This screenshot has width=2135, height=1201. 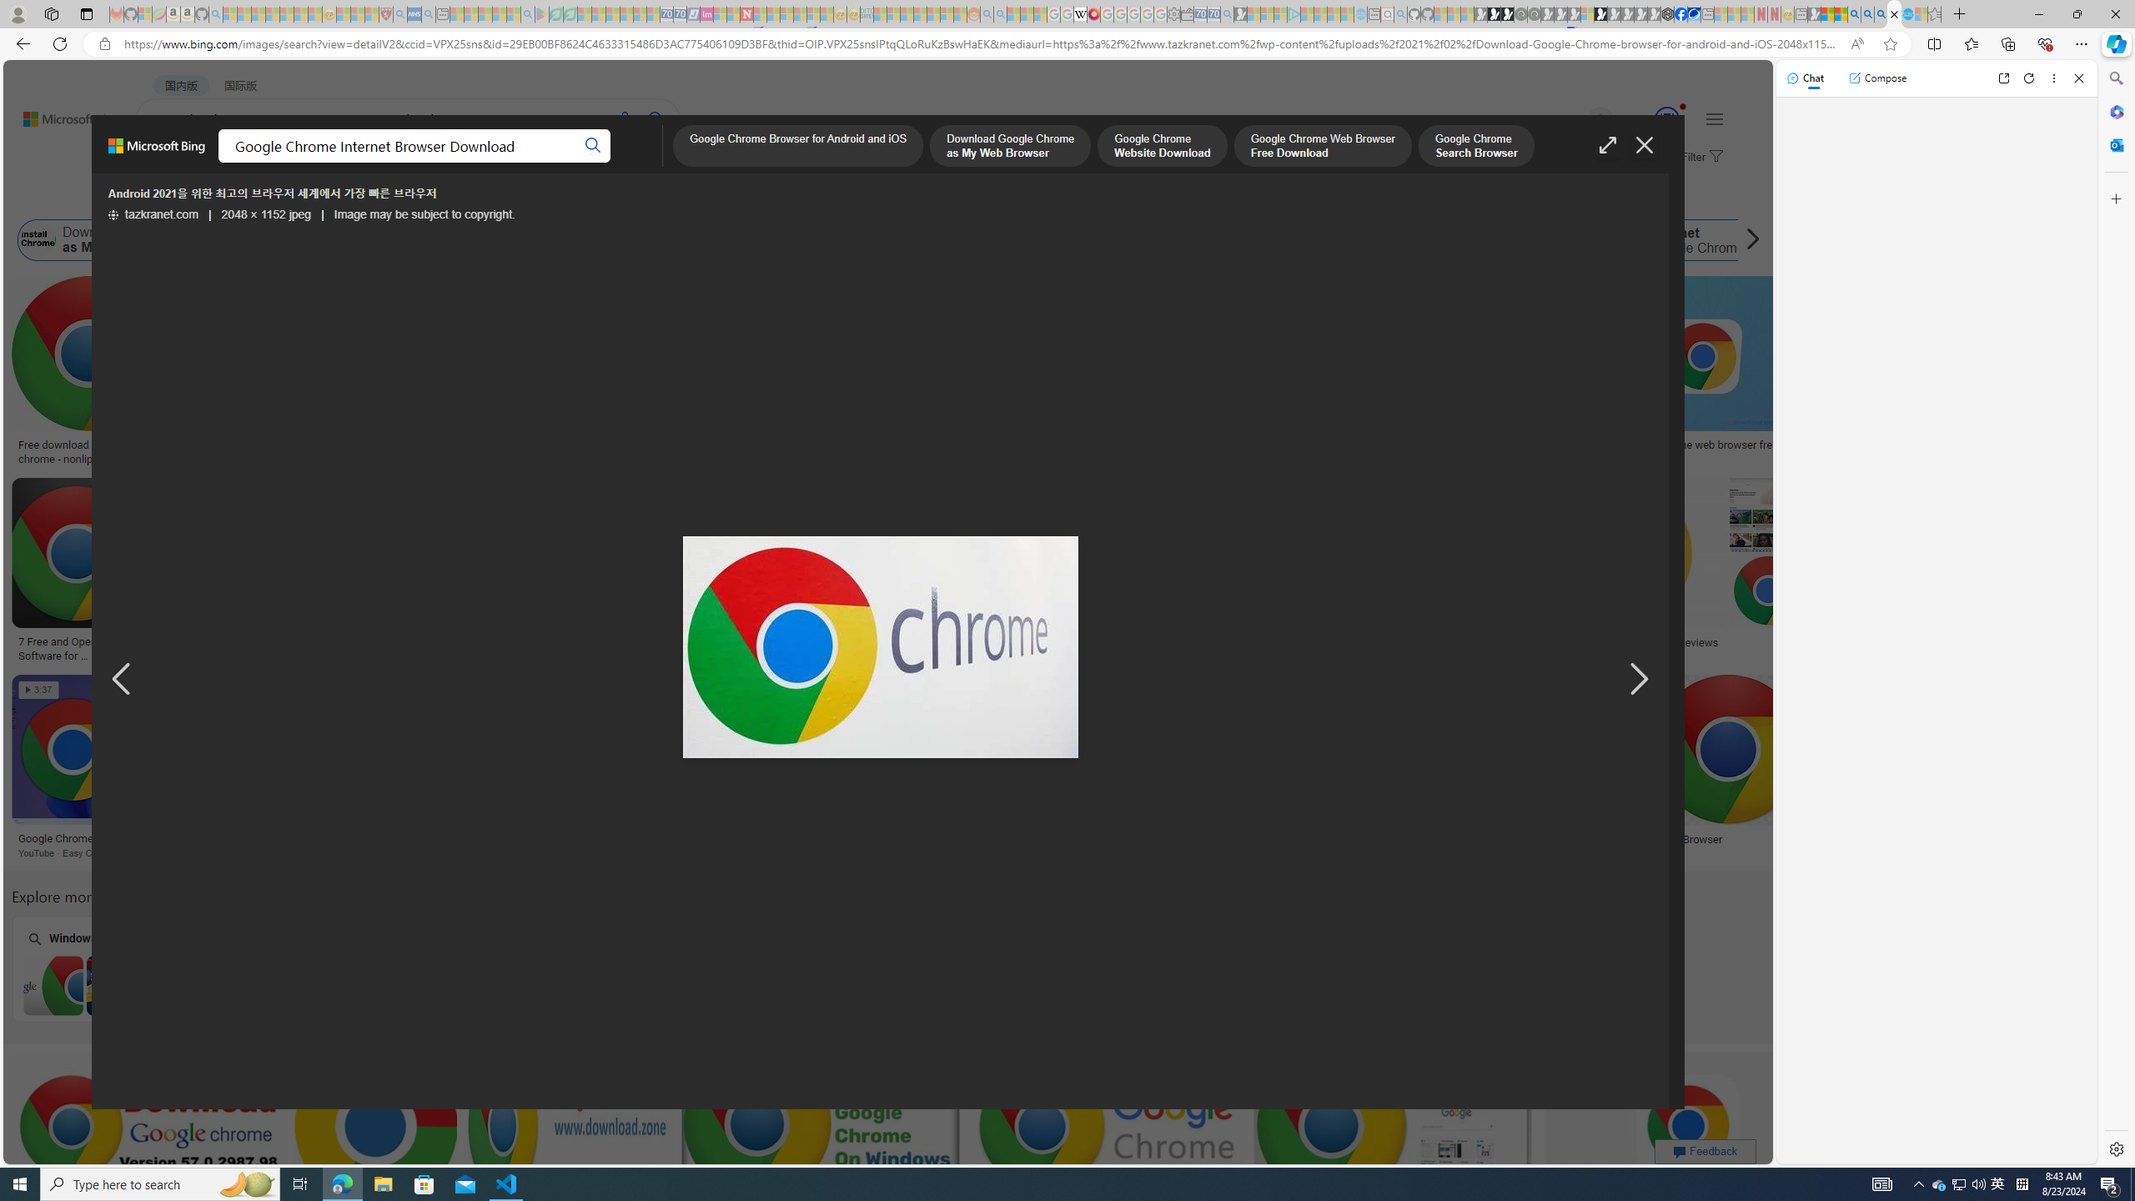 I want to click on License, so click(x=555, y=198).